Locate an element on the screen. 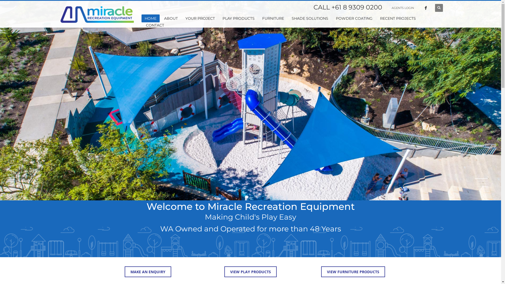 Image resolution: width=505 pixels, height=284 pixels. VIEW PLAY PRODUCTS is located at coordinates (250, 272).